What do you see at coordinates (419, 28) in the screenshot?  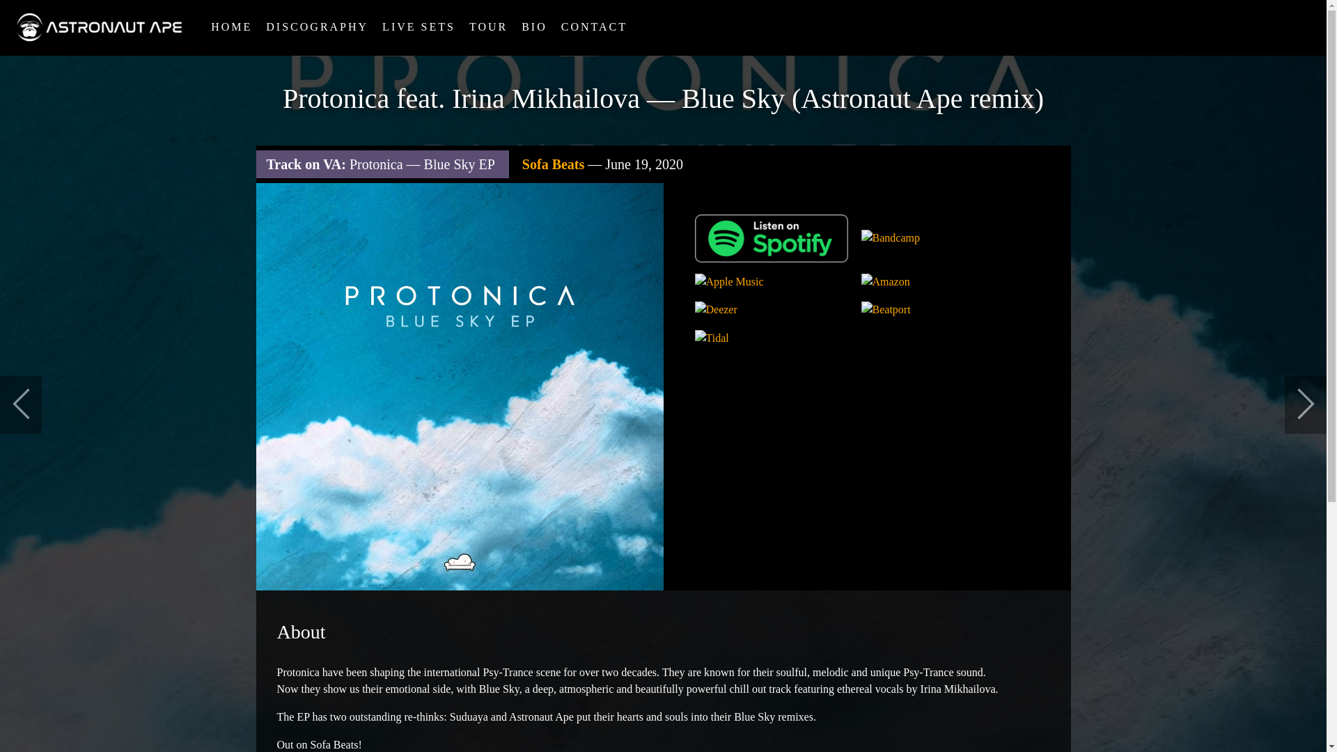 I see `LIVE SETS` at bounding box center [419, 28].